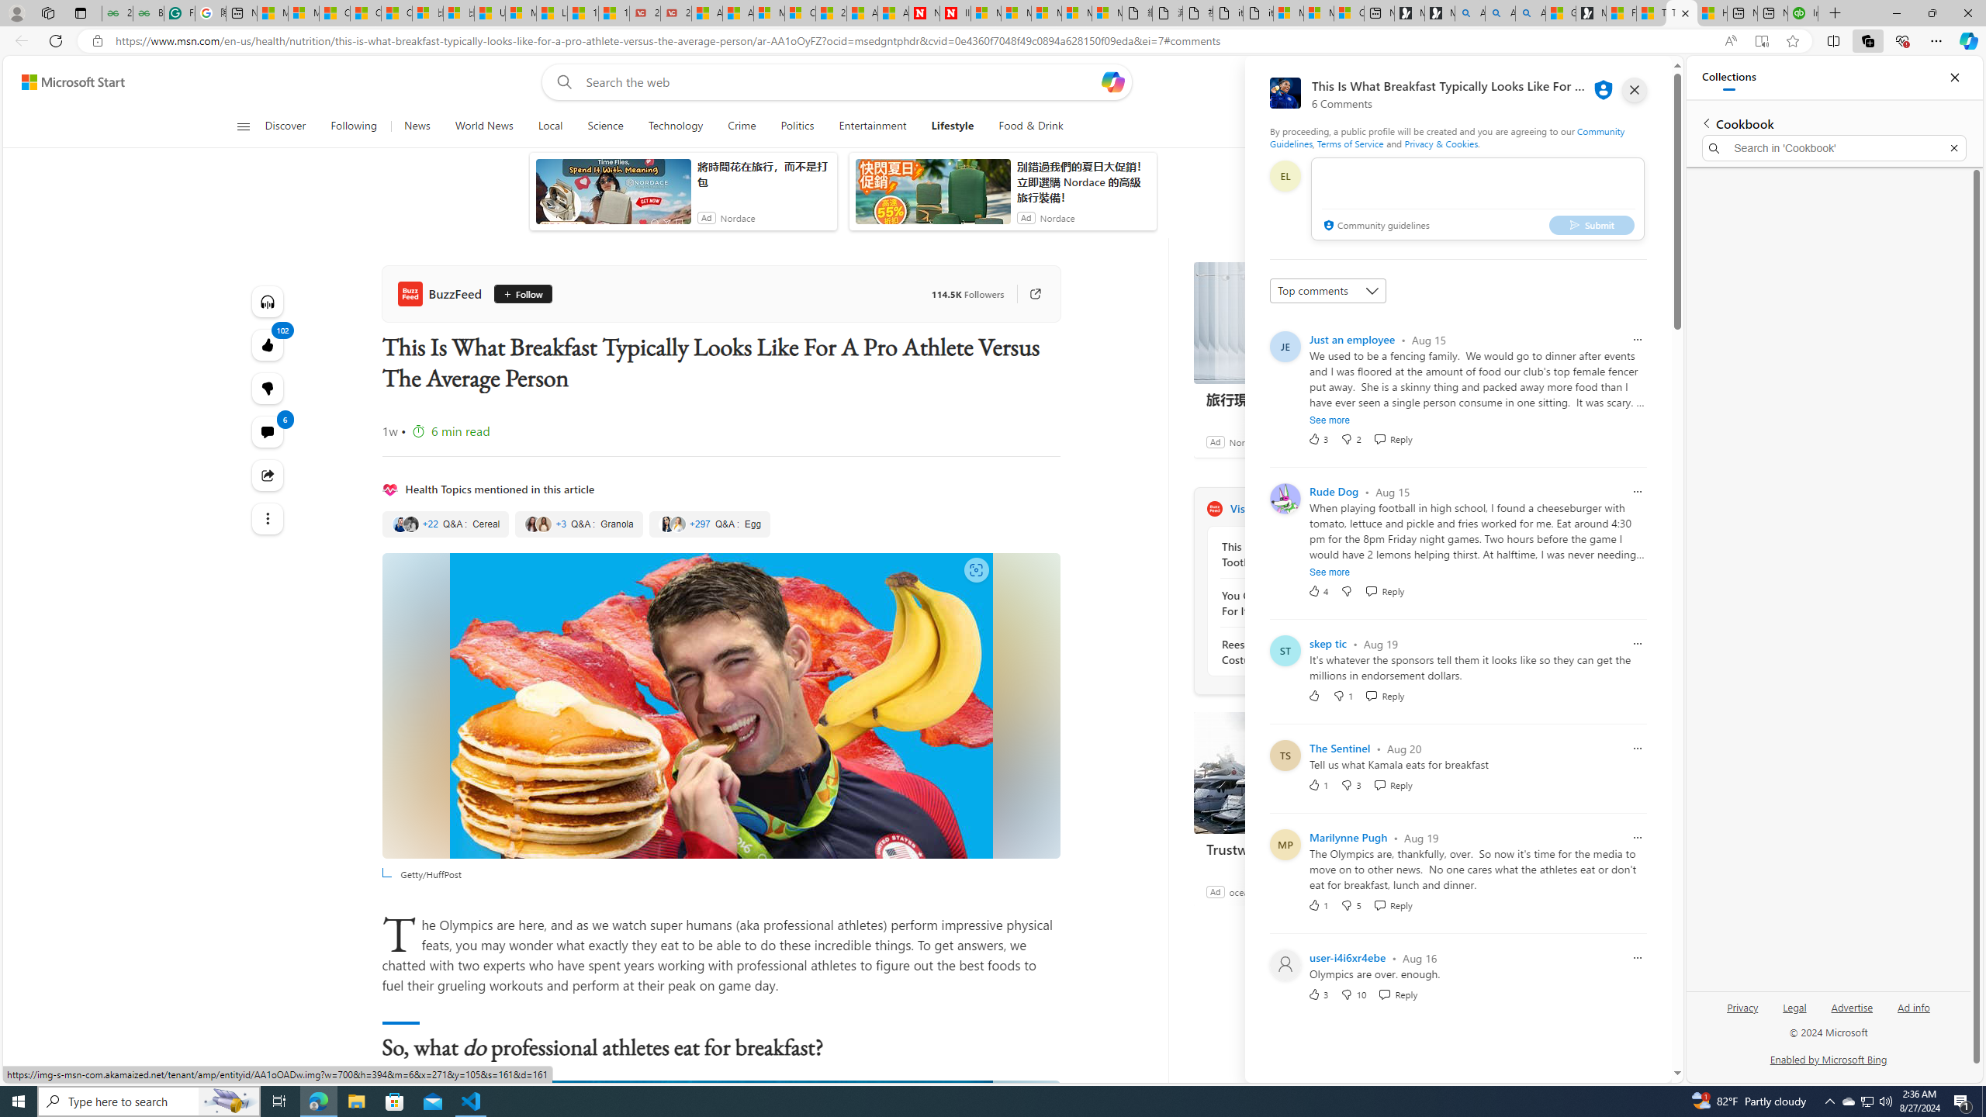 The height and width of the screenshot is (1117, 1986). I want to click on itconcepthk.com/projector_solutions.mp4, so click(1258, 13).